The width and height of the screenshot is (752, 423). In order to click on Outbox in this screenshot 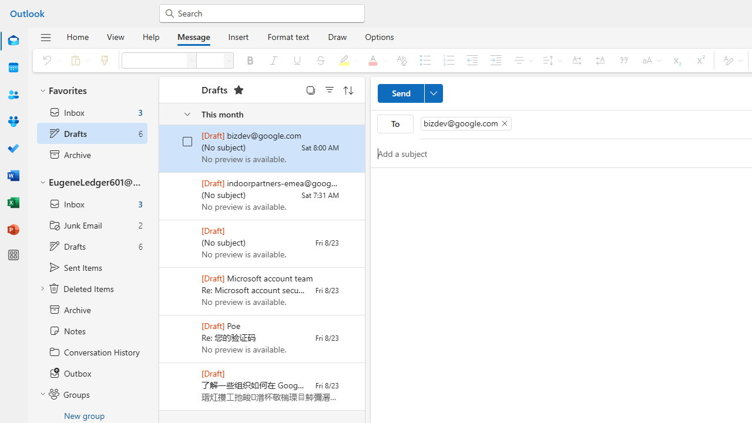, I will do `click(92, 373)`.